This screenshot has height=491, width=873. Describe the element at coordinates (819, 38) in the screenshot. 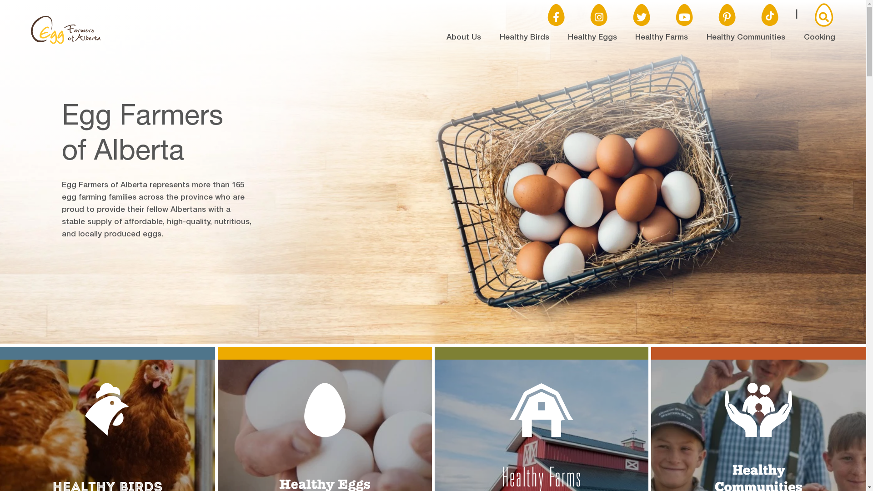

I see `Cooking` at that location.